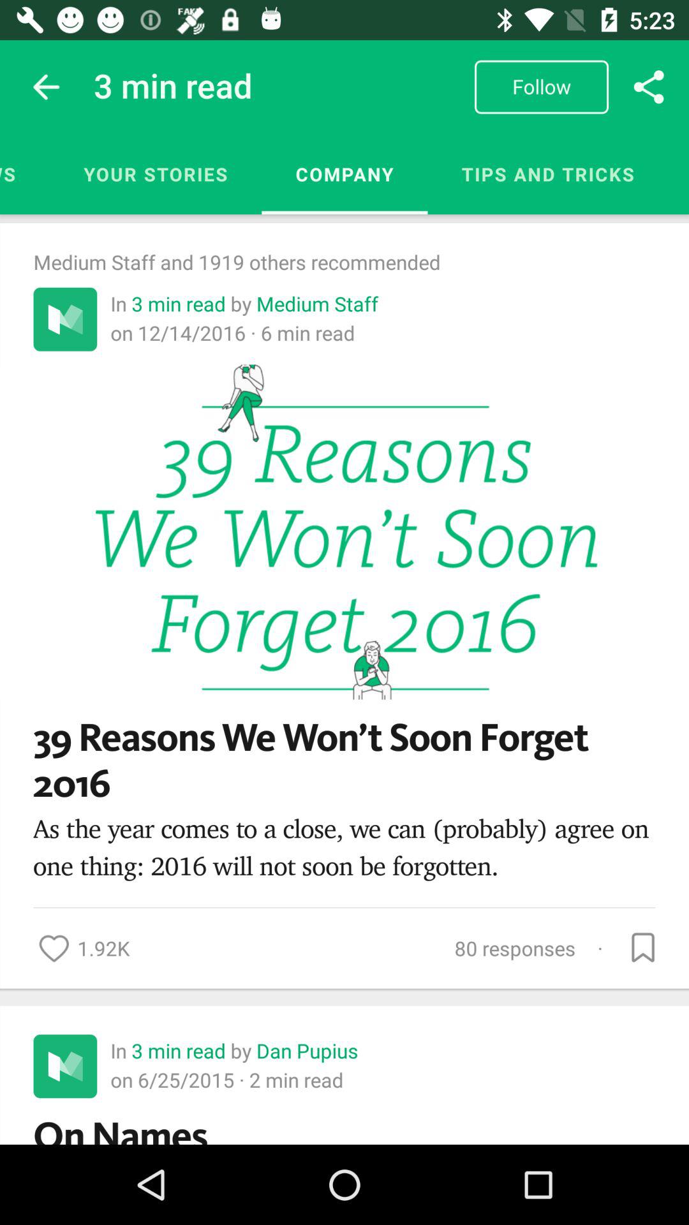  What do you see at coordinates (65, 1066) in the screenshot?
I see `select the green icon which is at the bottom left corner of the page` at bounding box center [65, 1066].